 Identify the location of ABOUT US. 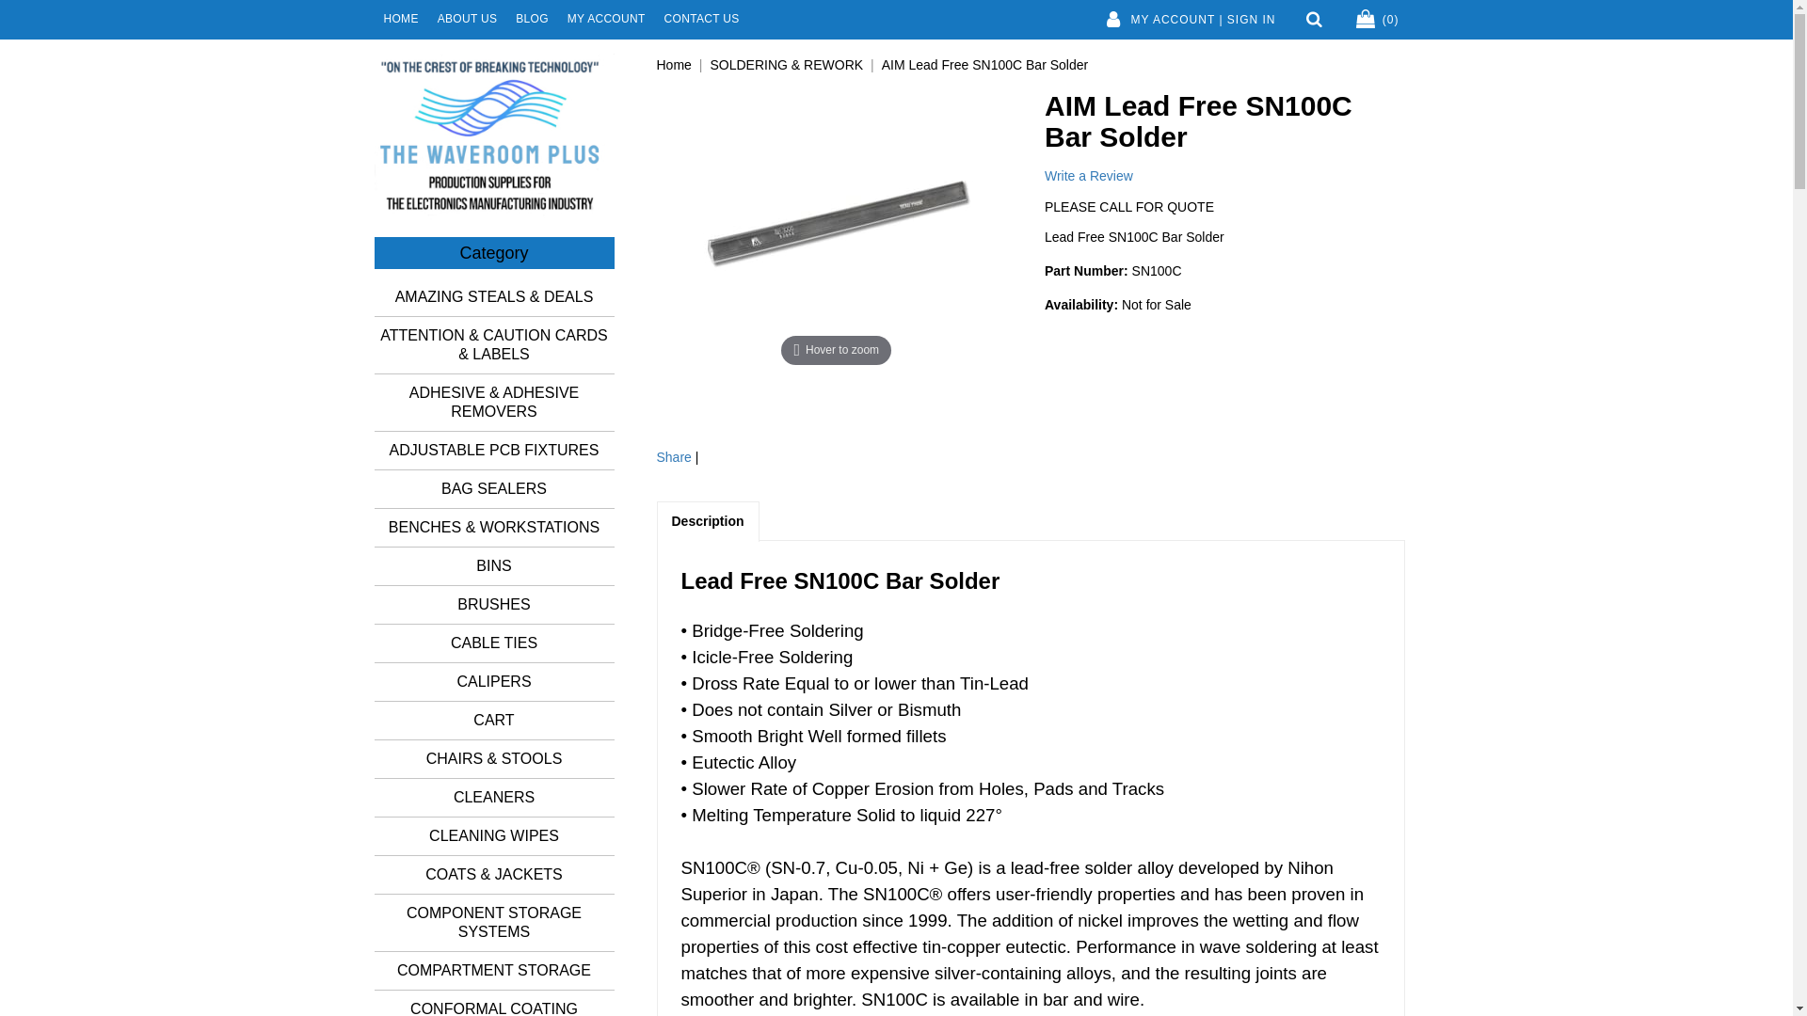
(468, 19).